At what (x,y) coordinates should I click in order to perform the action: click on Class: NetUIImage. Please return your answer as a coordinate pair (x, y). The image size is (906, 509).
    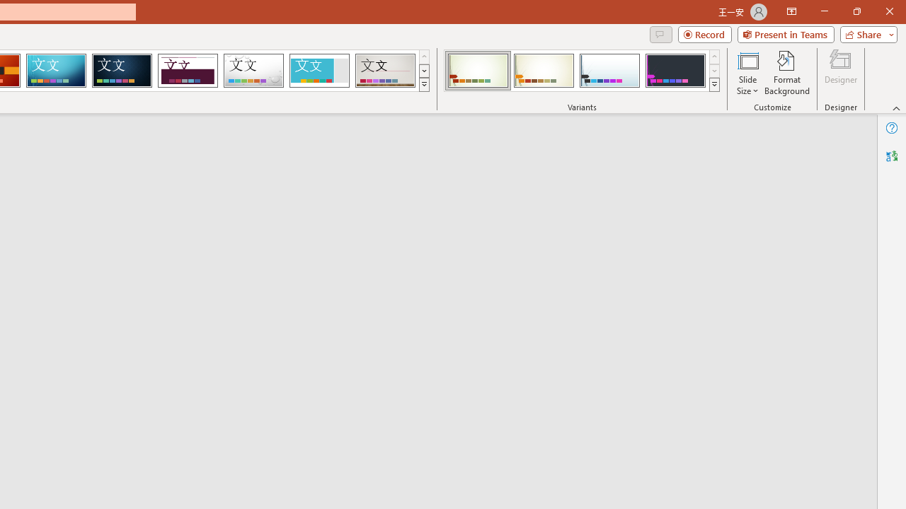
    Looking at the image, I should click on (715, 84).